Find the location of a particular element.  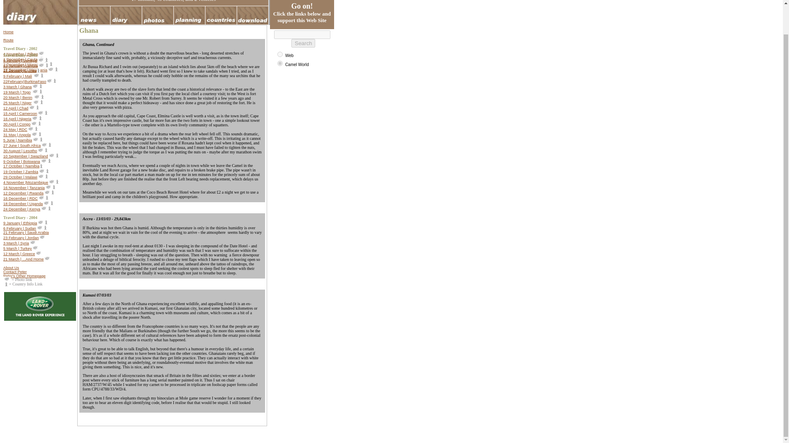

See the Photos is located at coordinates (51, 70).